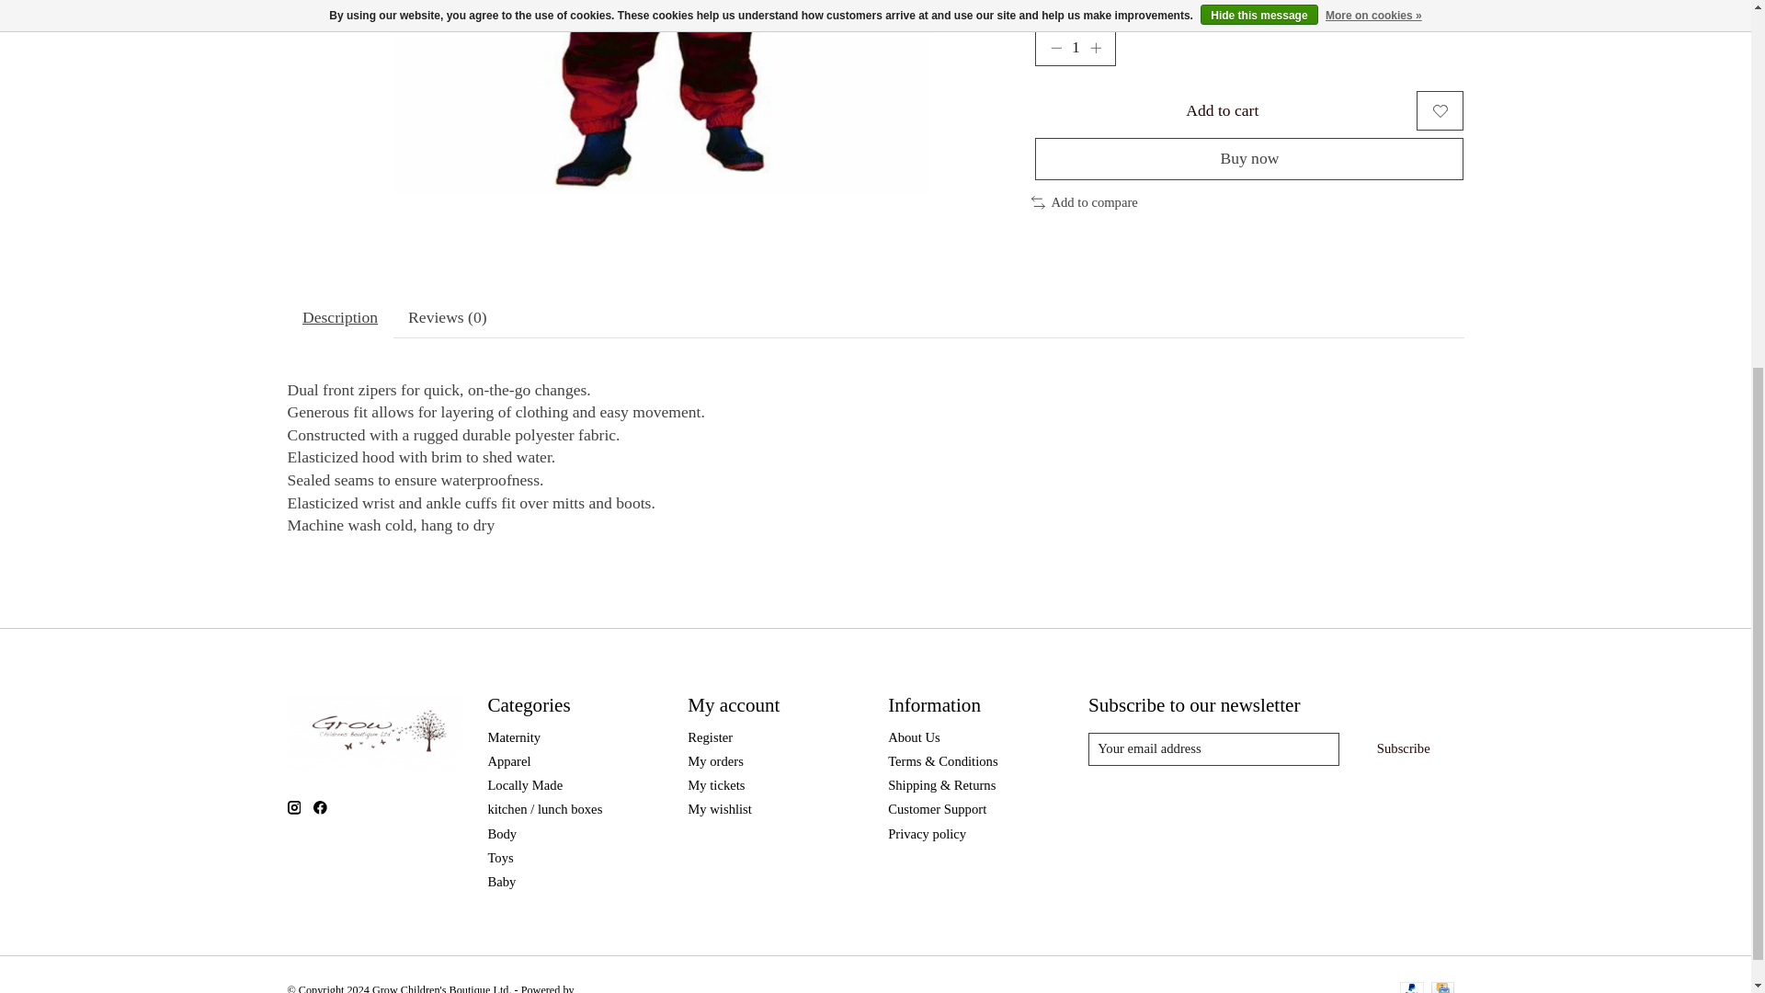 Image resolution: width=1765 pixels, height=993 pixels. What do you see at coordinates (715, 760) in the screenshot?
I see `My orders` at bounding box center [715, 760].